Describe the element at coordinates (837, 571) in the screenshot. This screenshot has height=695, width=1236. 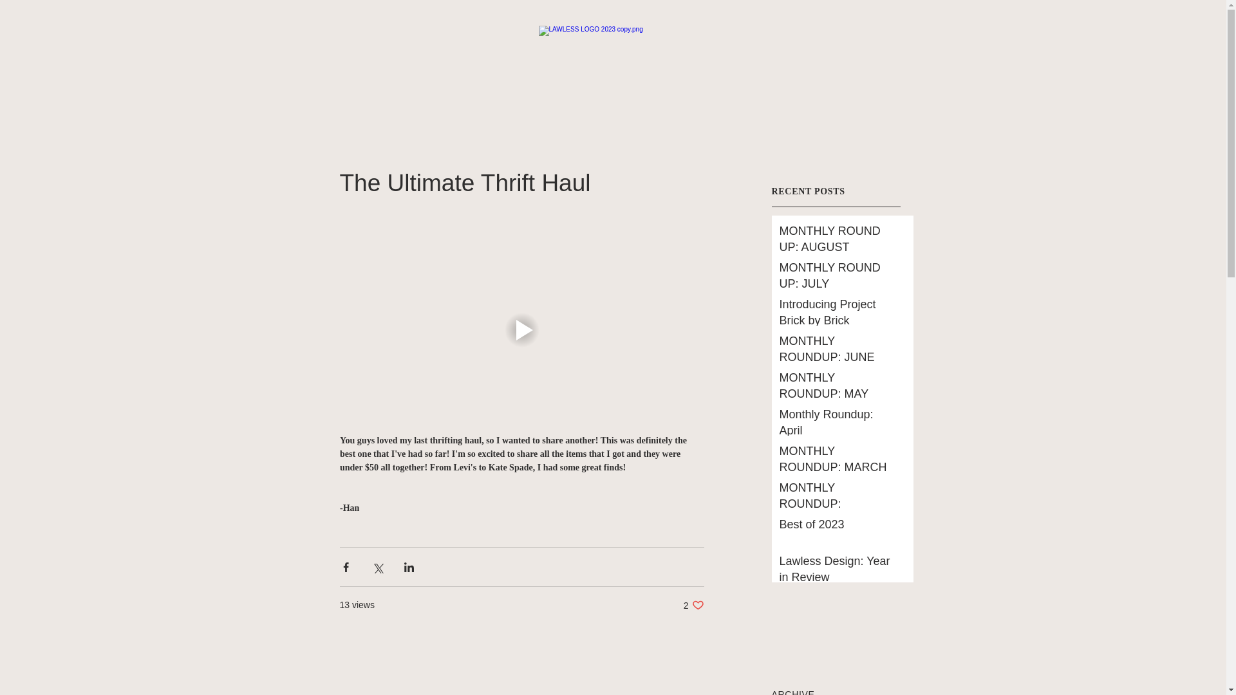
I see `MONTHLY ROUNDUP: JUNE` at that location.